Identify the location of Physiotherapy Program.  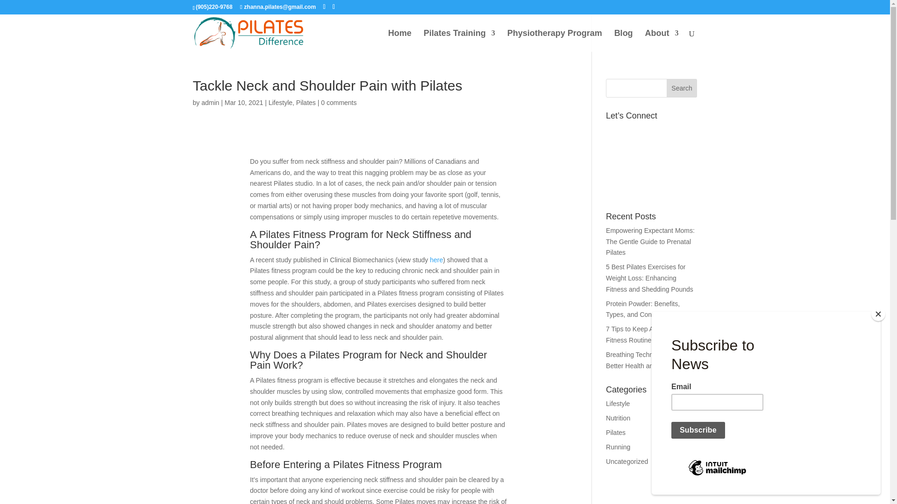
(555, 41).